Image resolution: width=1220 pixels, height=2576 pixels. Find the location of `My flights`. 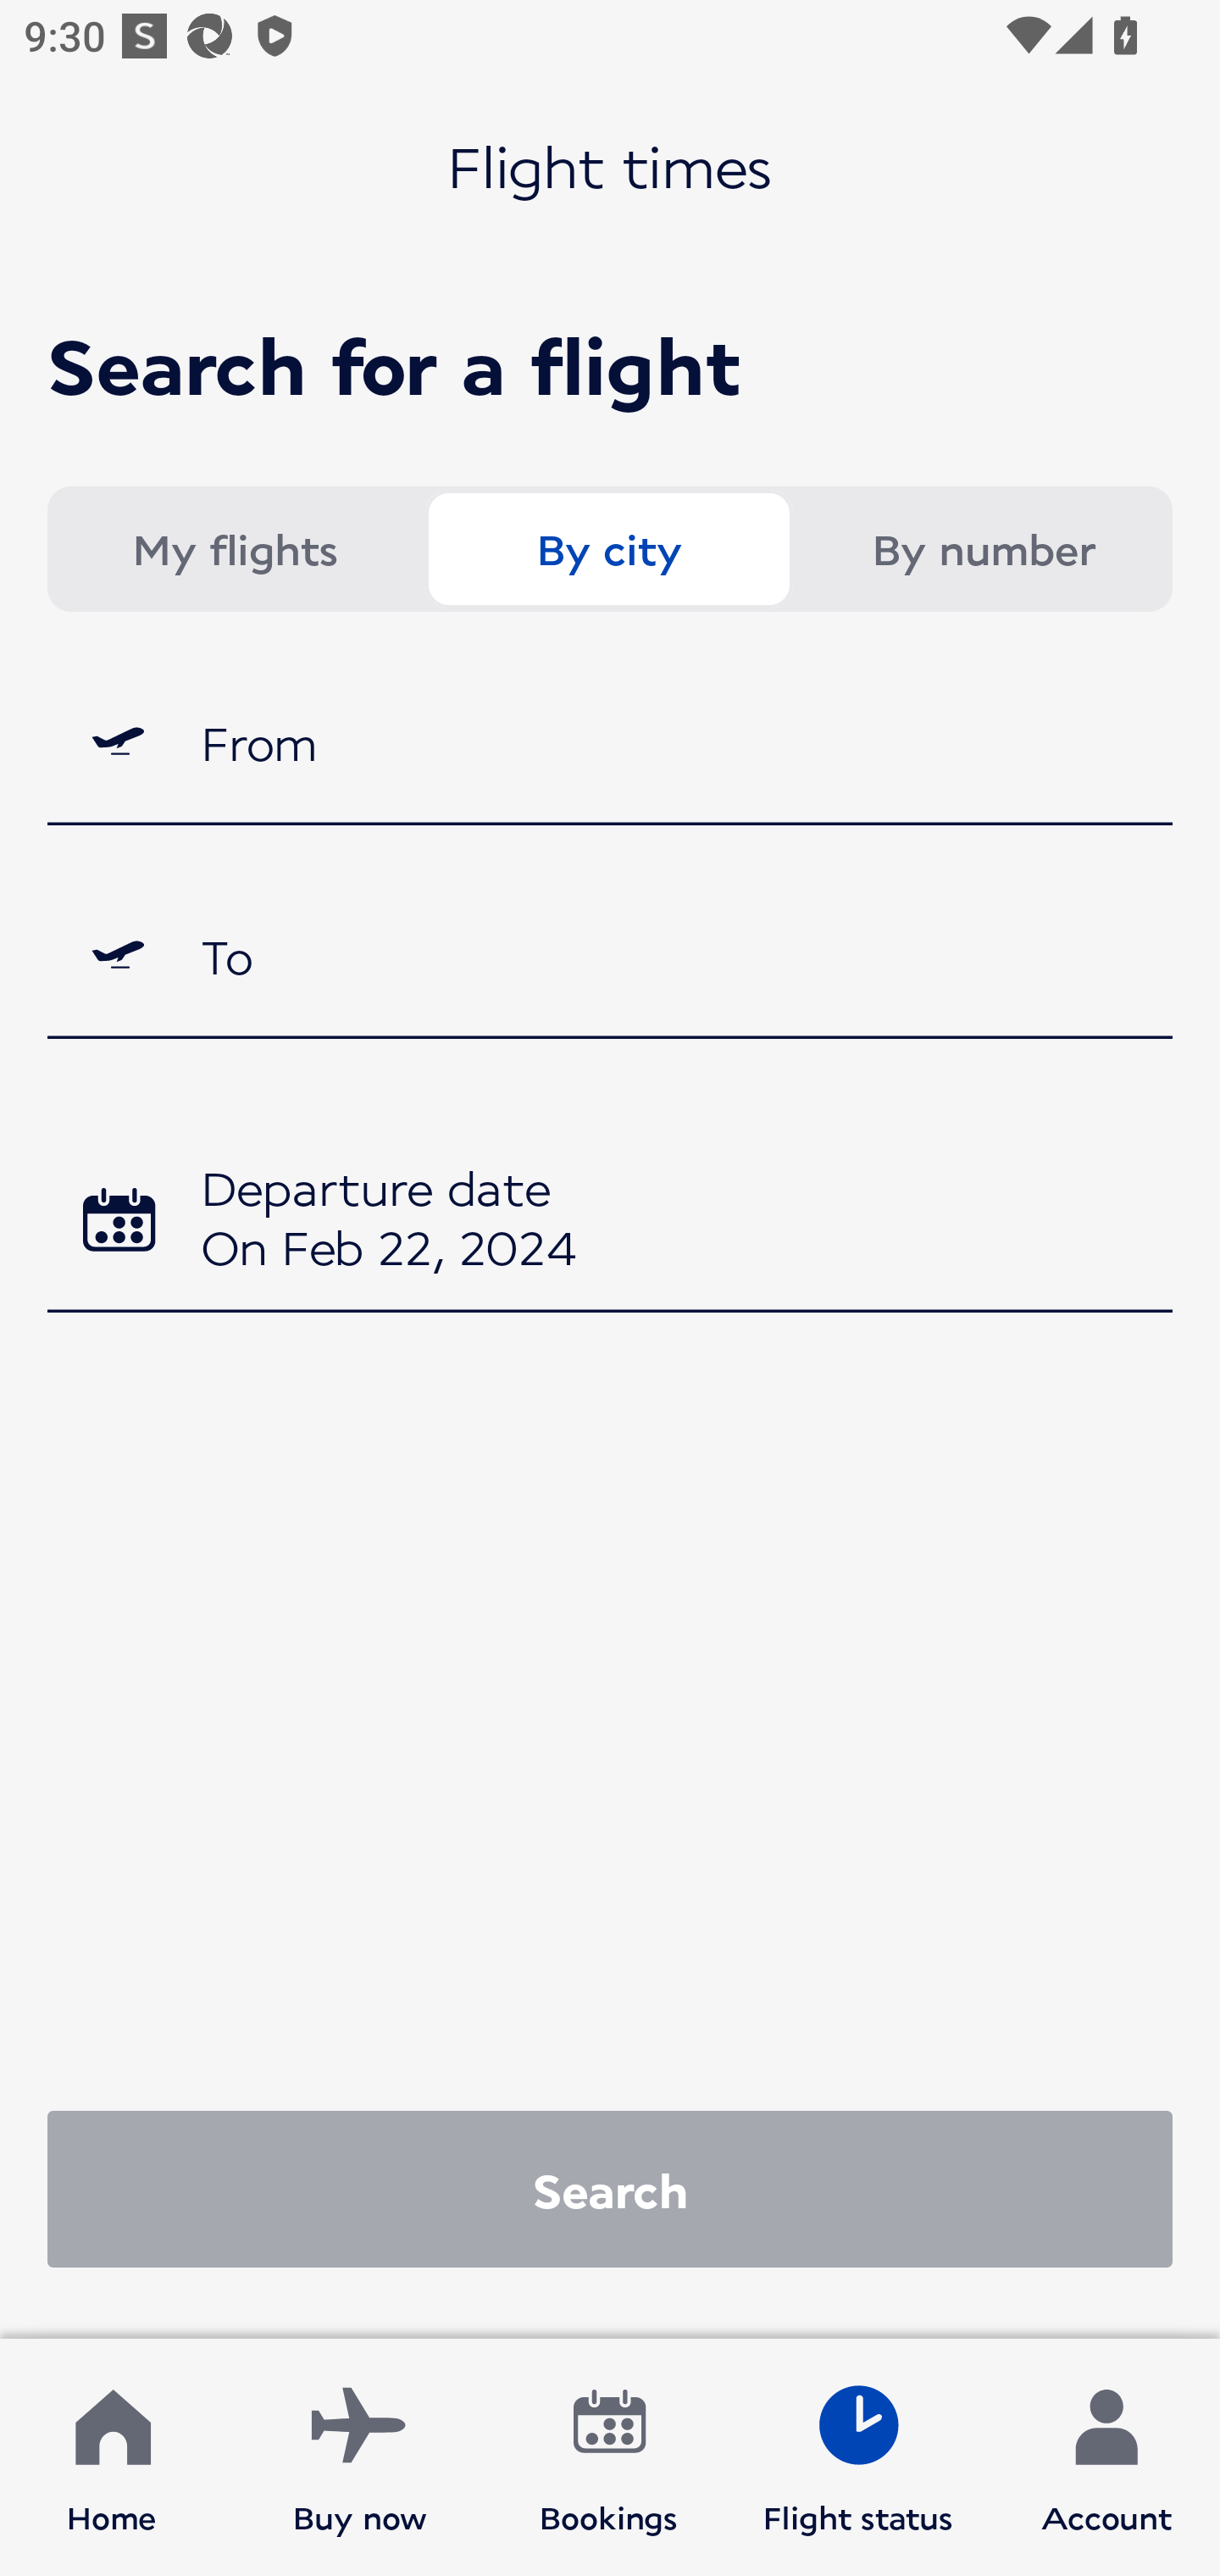

My flights is located at coordinates (234, 549).